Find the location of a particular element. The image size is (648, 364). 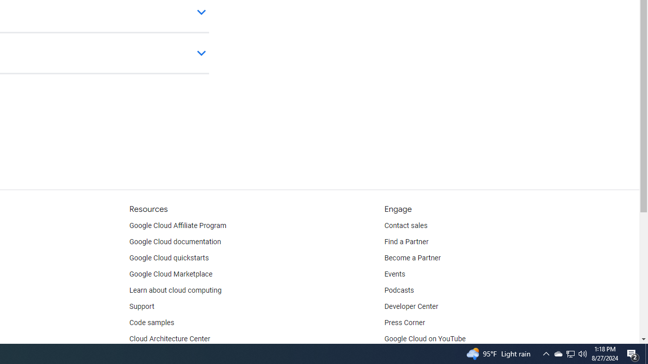

Google Cloud quickstarts is located at coordinates (169, 258).